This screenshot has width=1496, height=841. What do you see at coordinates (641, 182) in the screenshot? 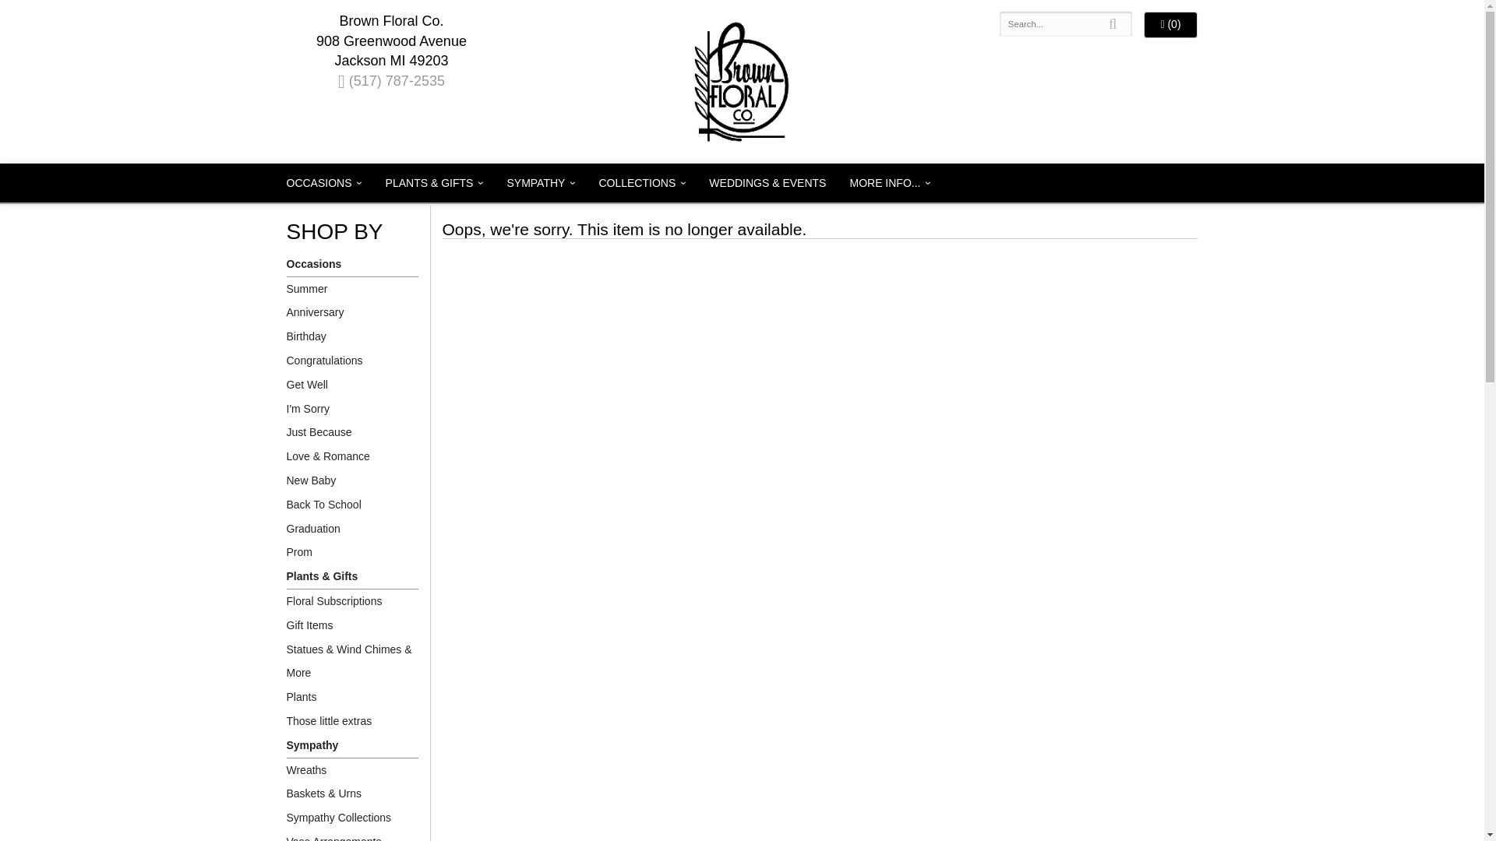
I see `COLLECTIONS` at bounding box center [641, 182].